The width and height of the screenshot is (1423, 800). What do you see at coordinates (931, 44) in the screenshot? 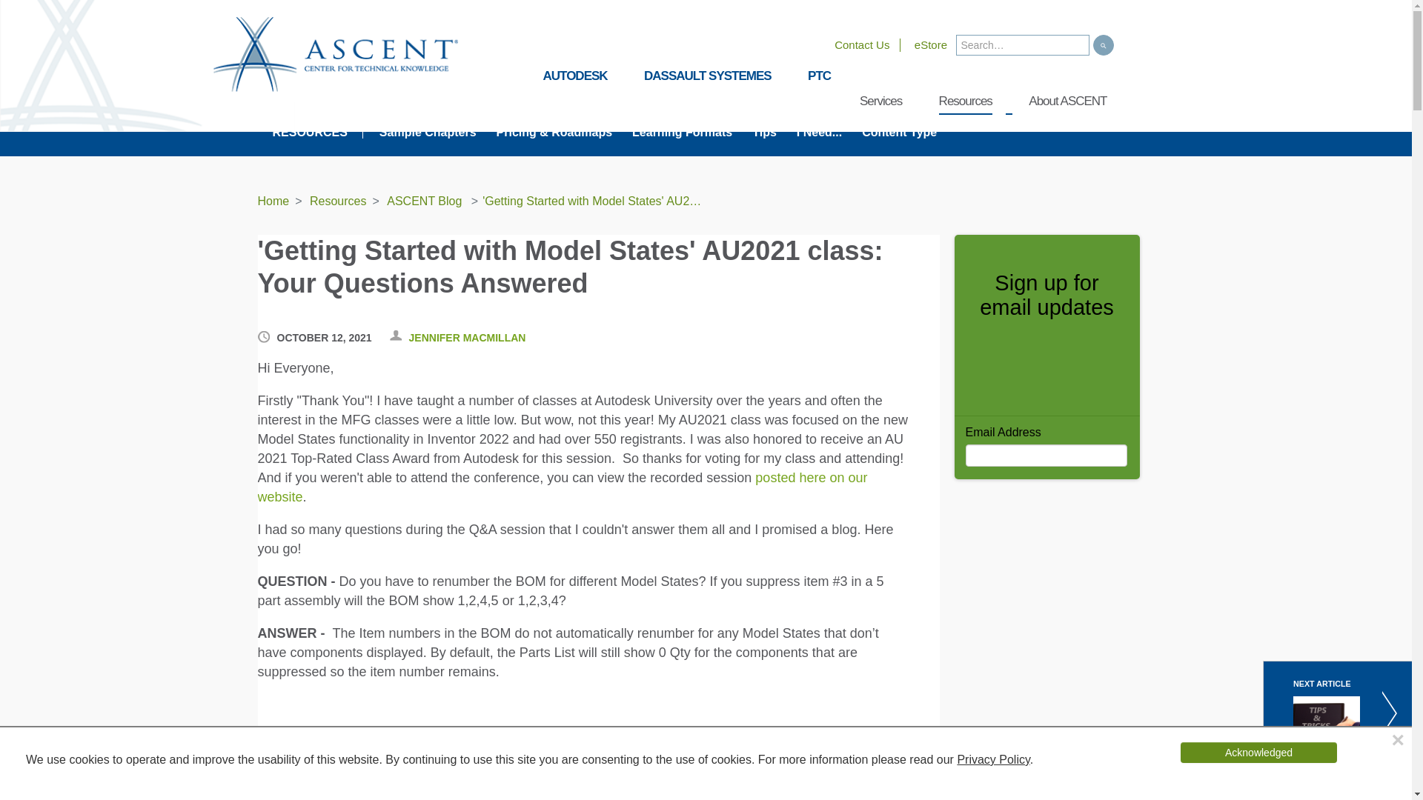
I see `eStore` at bounding box center [931, 44].